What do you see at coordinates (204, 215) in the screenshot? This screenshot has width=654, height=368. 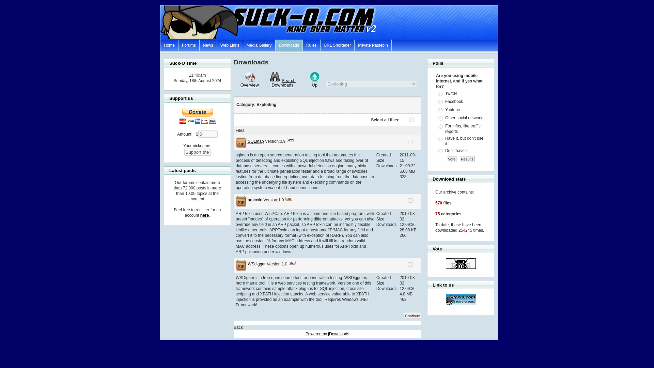 I see `here` at bounding box center [204, 215].